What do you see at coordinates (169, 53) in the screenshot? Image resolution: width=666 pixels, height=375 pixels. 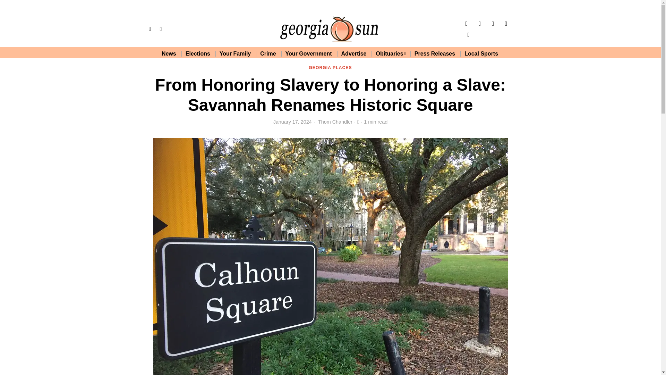 I see `News` at bounding box center [169, 53].